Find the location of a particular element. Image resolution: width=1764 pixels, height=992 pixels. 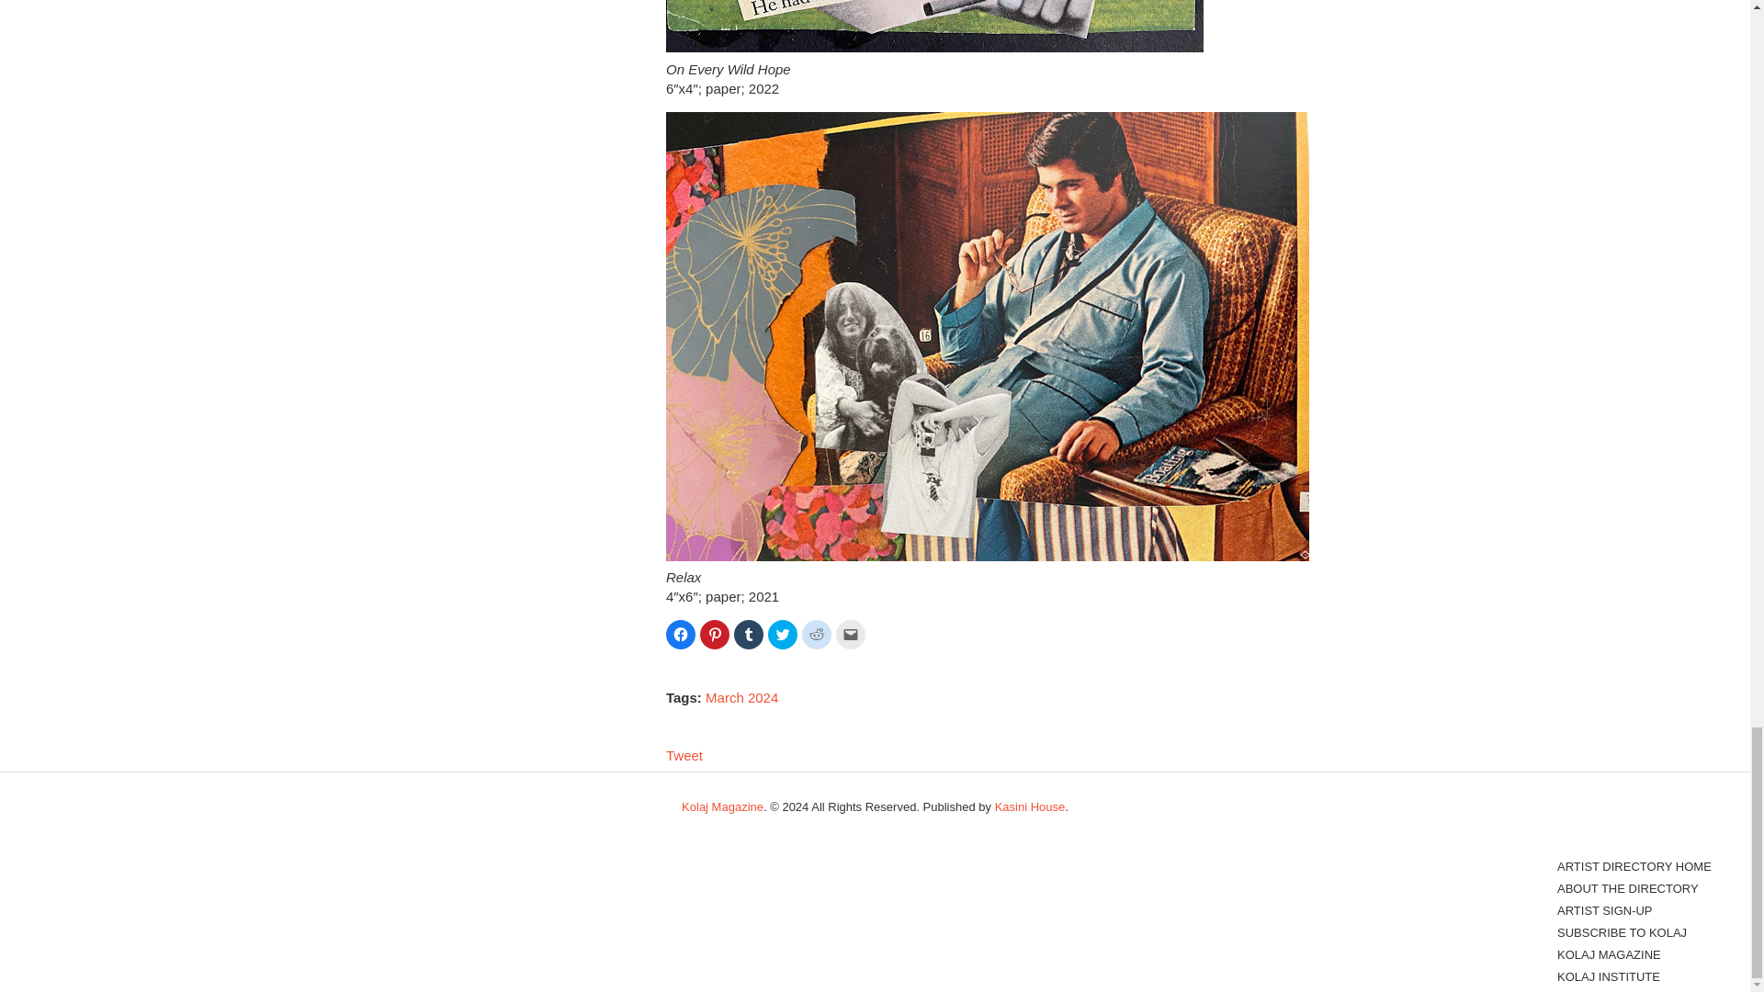

Click to share on Tumblr is located at coordinates (748, 635).